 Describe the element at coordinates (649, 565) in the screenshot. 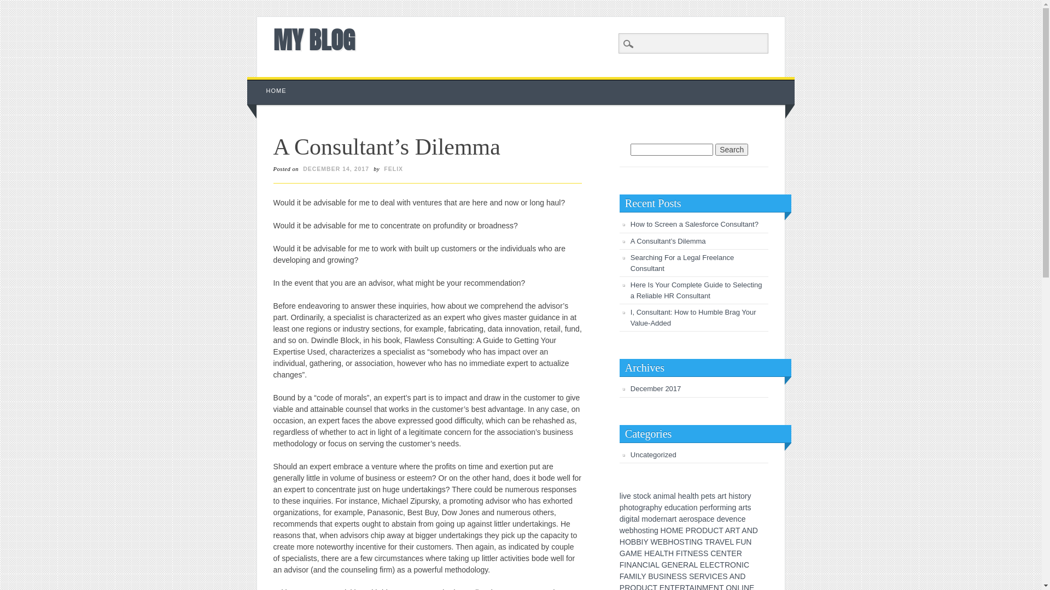

I see `I` at that location.